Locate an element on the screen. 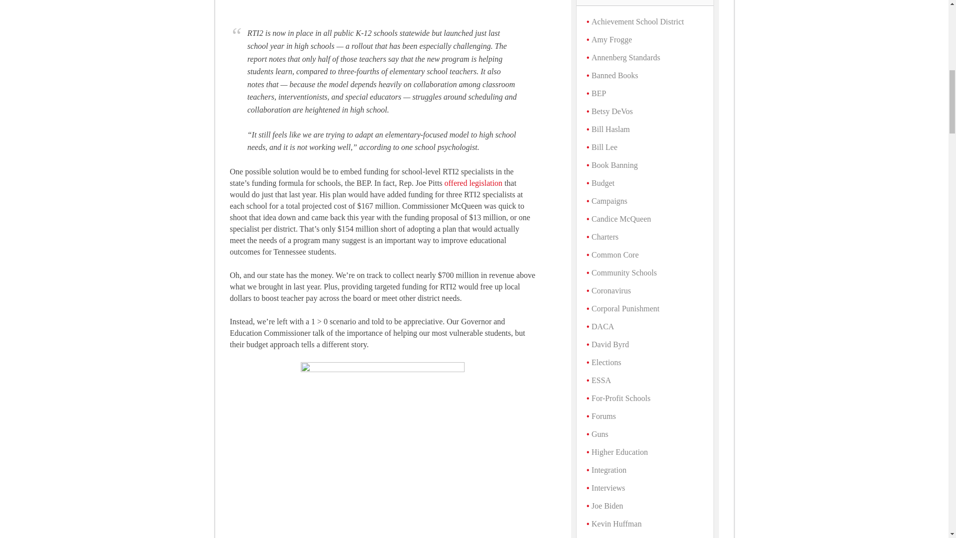  Achievement School District is located at coordinates (638, 21).